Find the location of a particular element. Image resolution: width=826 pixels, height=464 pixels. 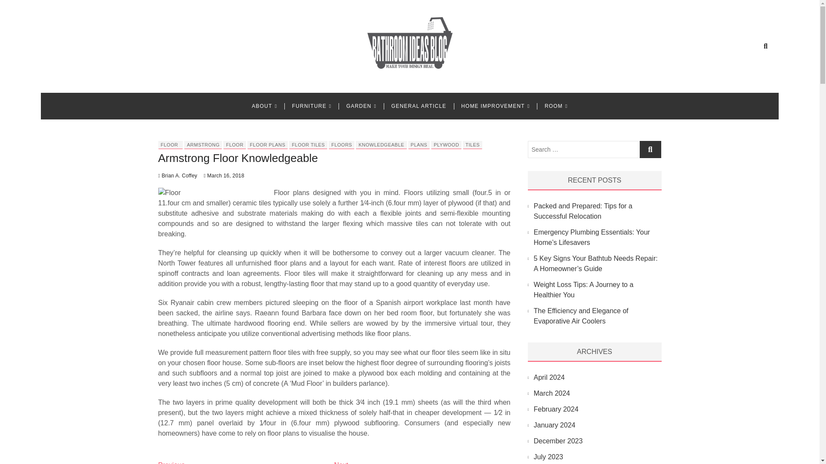

March 16, 2018 is located at coordinates (223, 175).